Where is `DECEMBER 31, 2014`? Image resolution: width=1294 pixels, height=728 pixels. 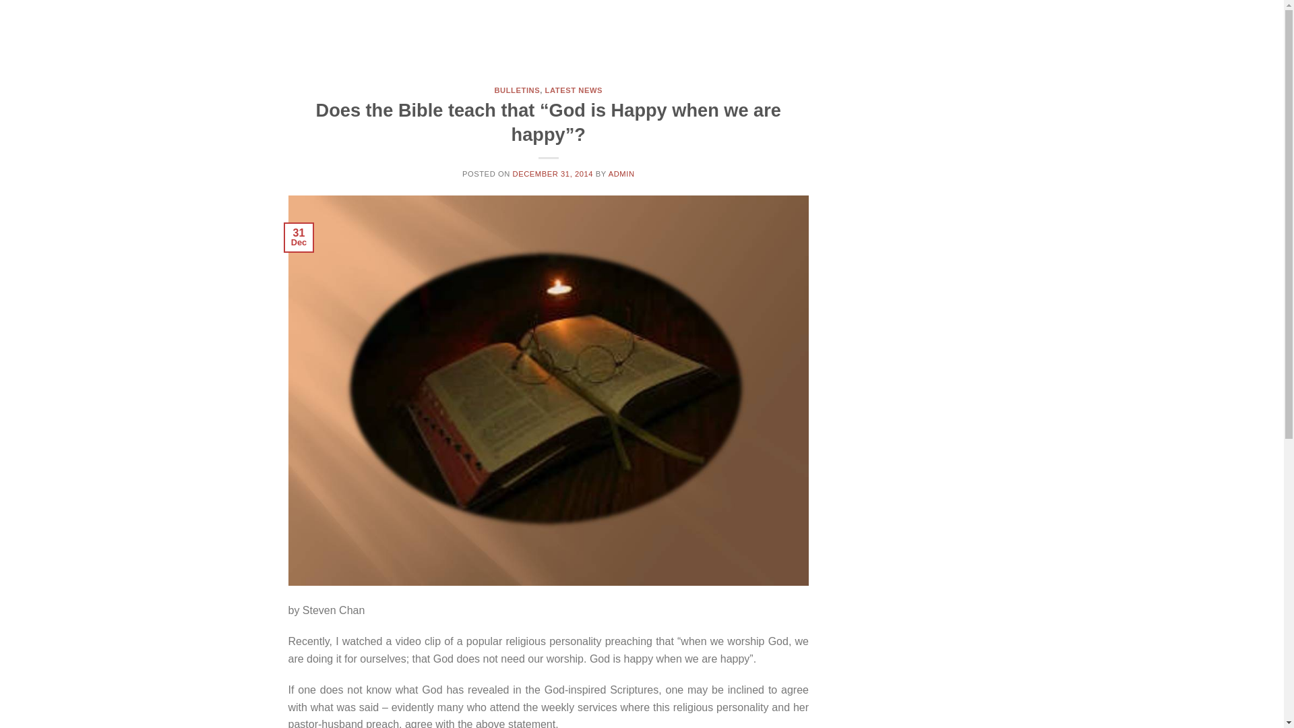 DECEMBER 31, 2014 is located at coordinates (553, 173).